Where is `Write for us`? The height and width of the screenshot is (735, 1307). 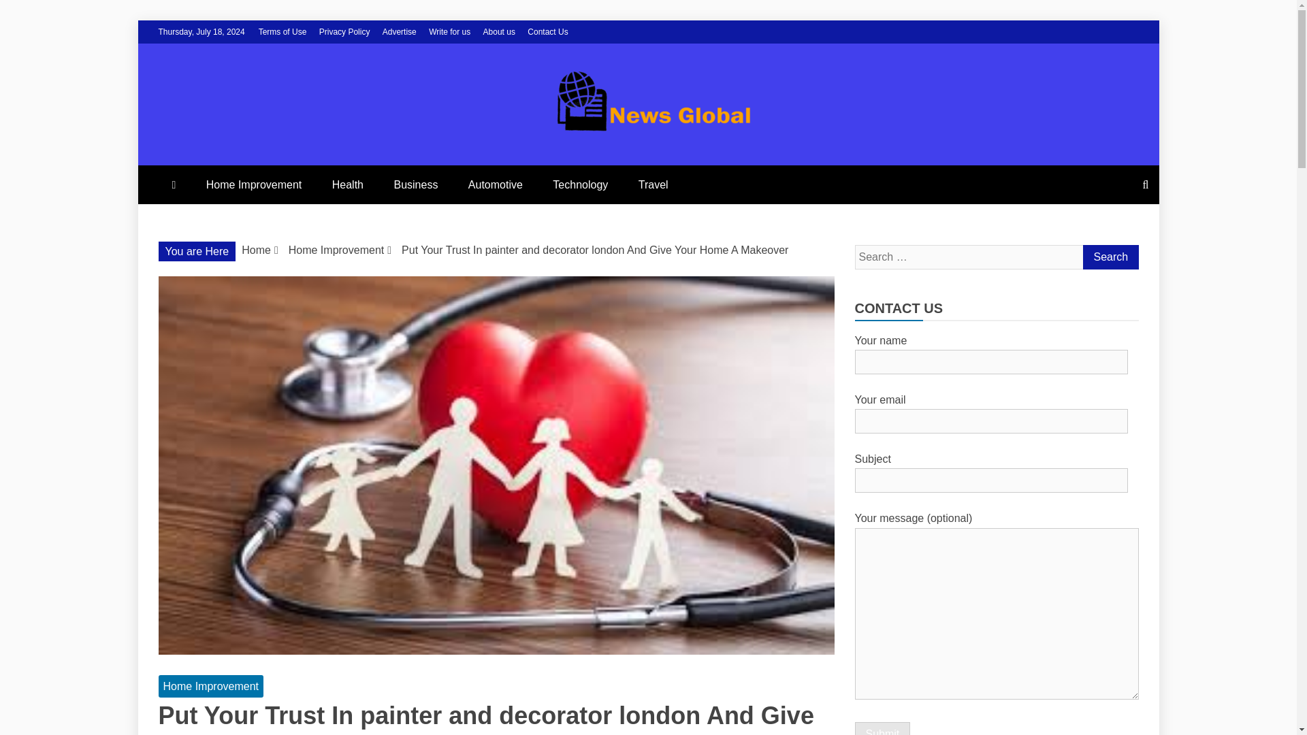
Write for us is located at coordinates (449, 31).